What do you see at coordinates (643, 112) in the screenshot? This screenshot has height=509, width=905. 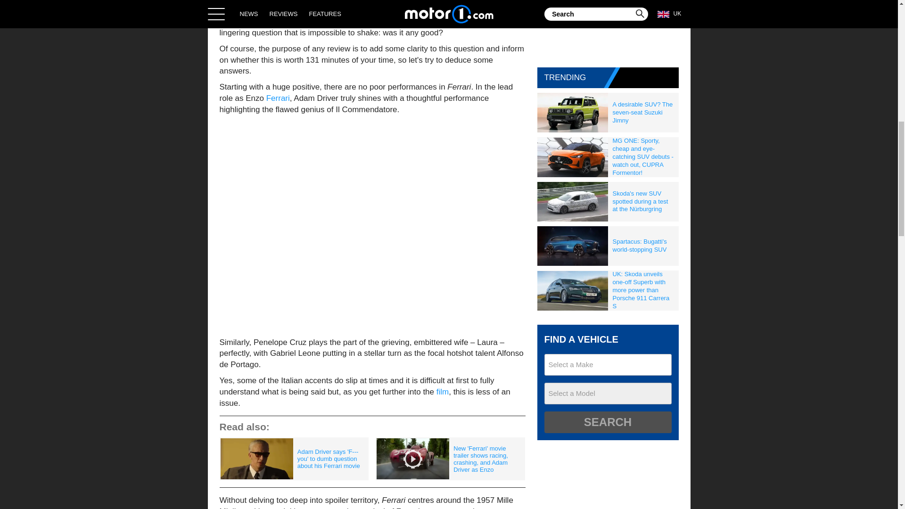 I see `A desirable SUV? The seven-seat Suzuki Jimny` at bounding box center [643, 112].